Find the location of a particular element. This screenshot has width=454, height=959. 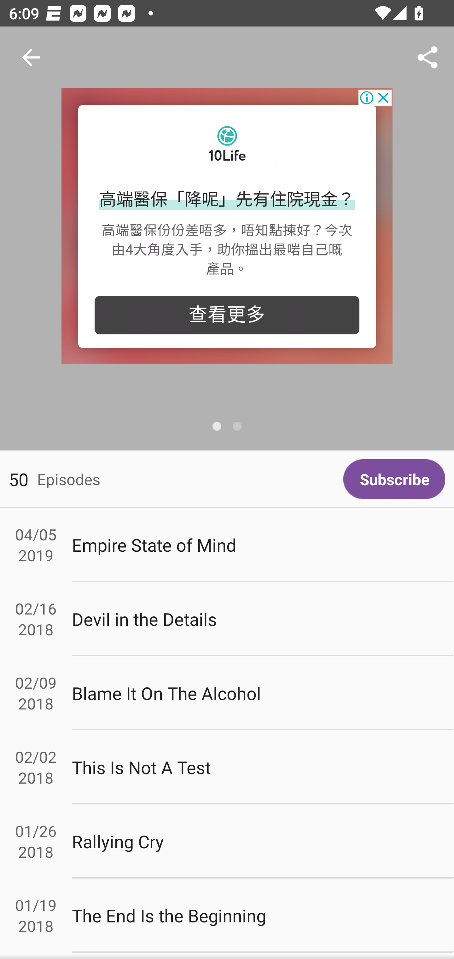

Share... is located at coordinates (428, 57).